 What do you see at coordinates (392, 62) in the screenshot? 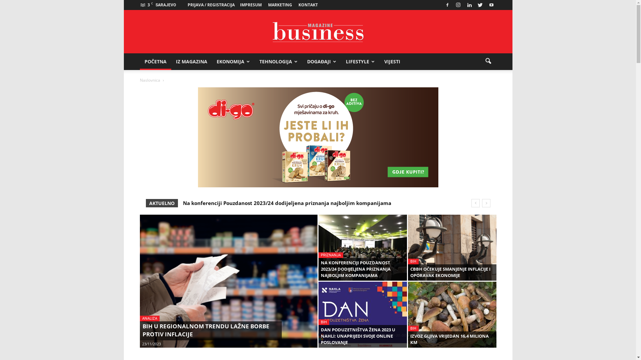
I see `VIJESTI` at bounding box center [392, 62].